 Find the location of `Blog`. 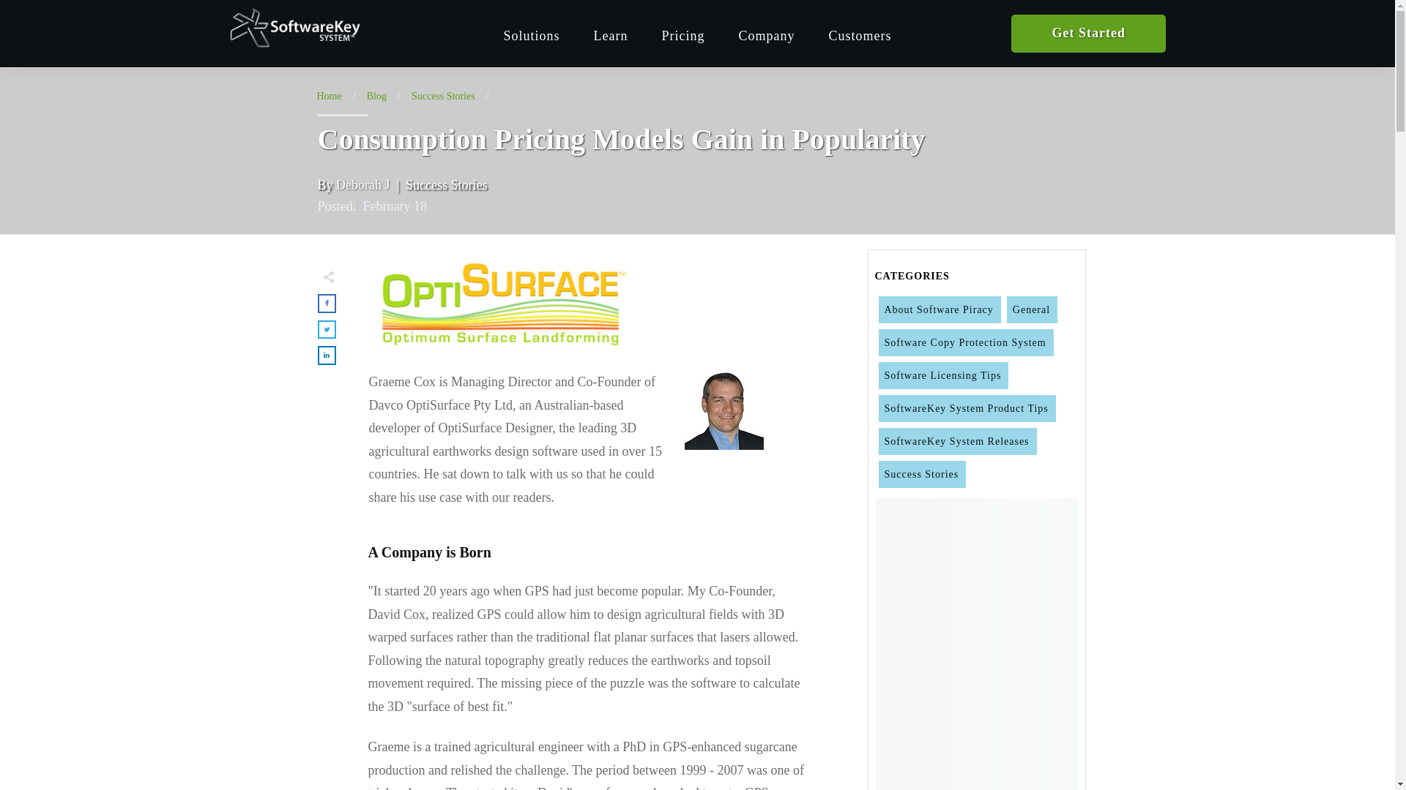

Blog is located at coordinates (376, 97).